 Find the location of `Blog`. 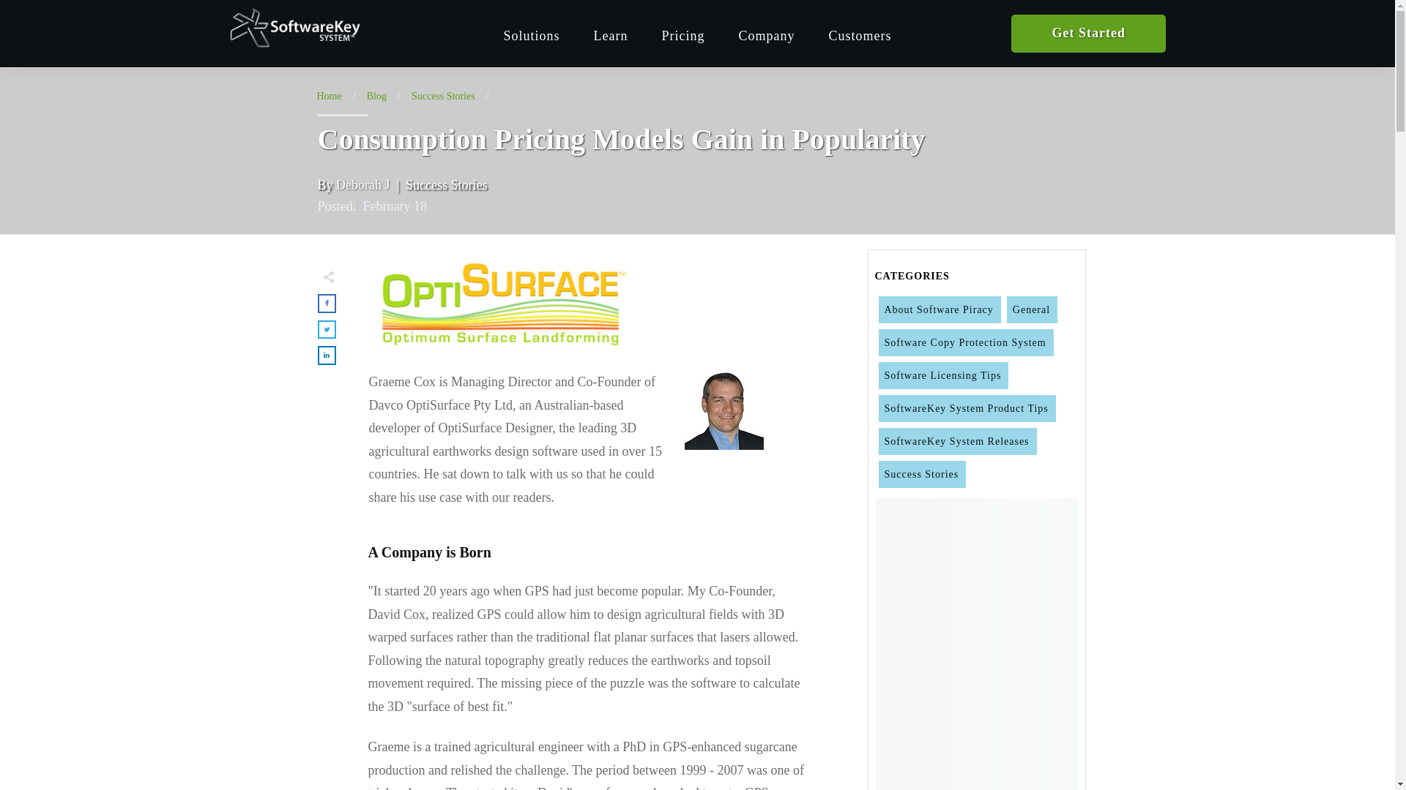

Blog is located at coordinates (376, 97).